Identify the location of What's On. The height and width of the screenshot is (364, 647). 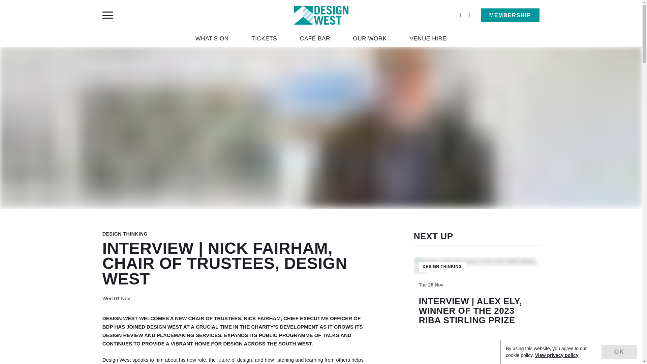
(212, 38).